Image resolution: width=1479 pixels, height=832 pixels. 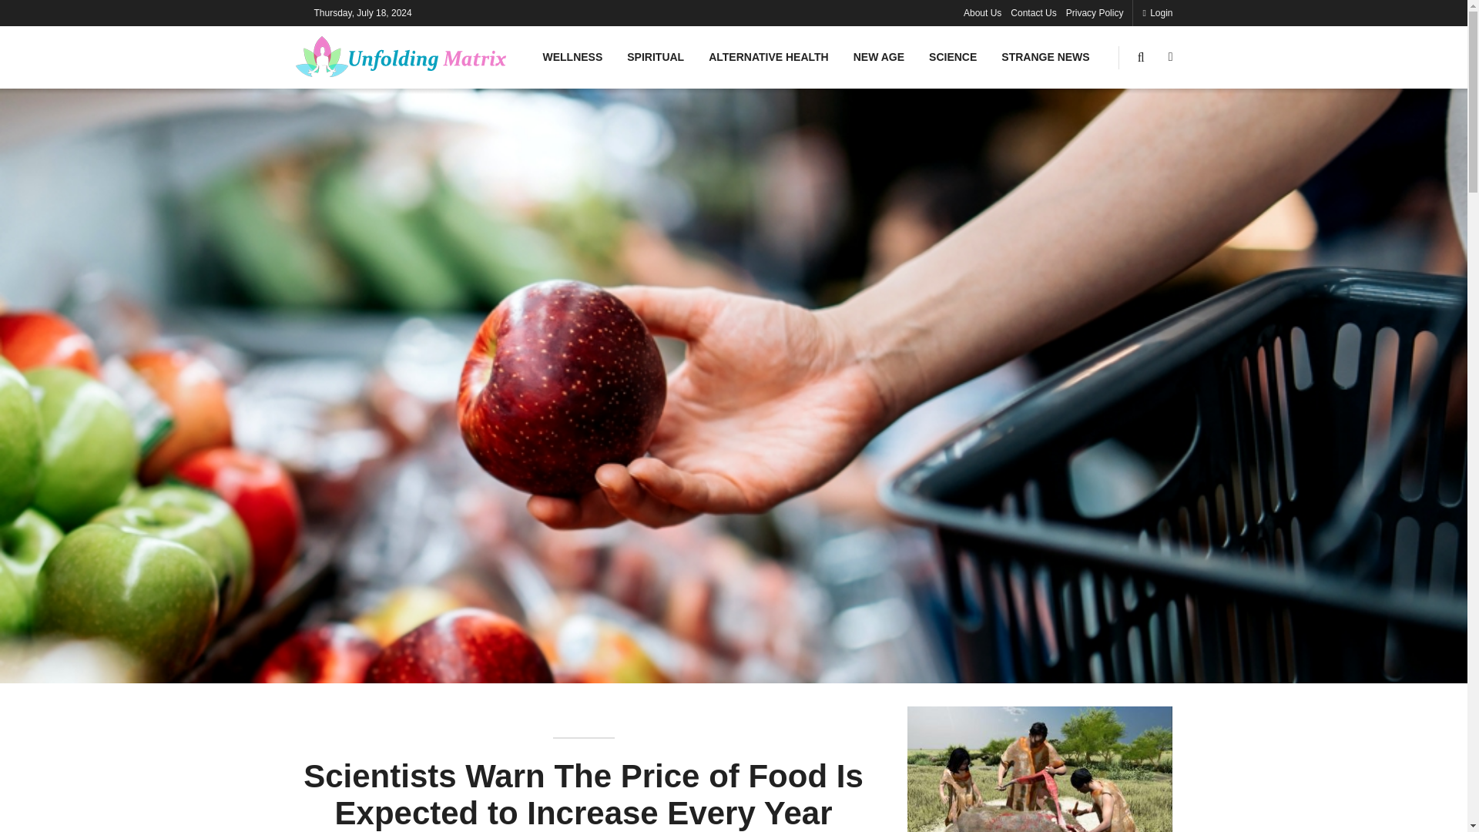 I want to click on SPIRITUAL, so click(x=656, y=57).